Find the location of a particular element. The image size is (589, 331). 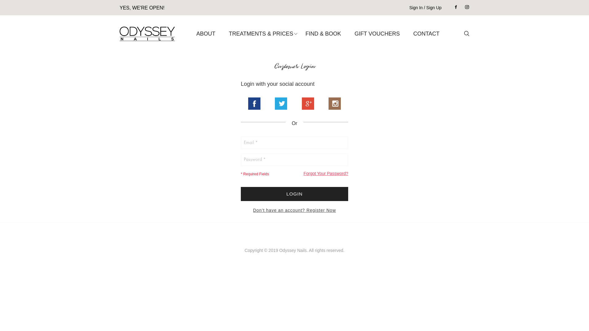

ABOUT is located at coordinates (206, 34).